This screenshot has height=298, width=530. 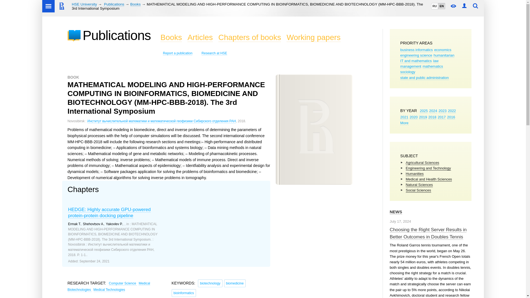 I want to click on 2024, so click(x=433, y=111).